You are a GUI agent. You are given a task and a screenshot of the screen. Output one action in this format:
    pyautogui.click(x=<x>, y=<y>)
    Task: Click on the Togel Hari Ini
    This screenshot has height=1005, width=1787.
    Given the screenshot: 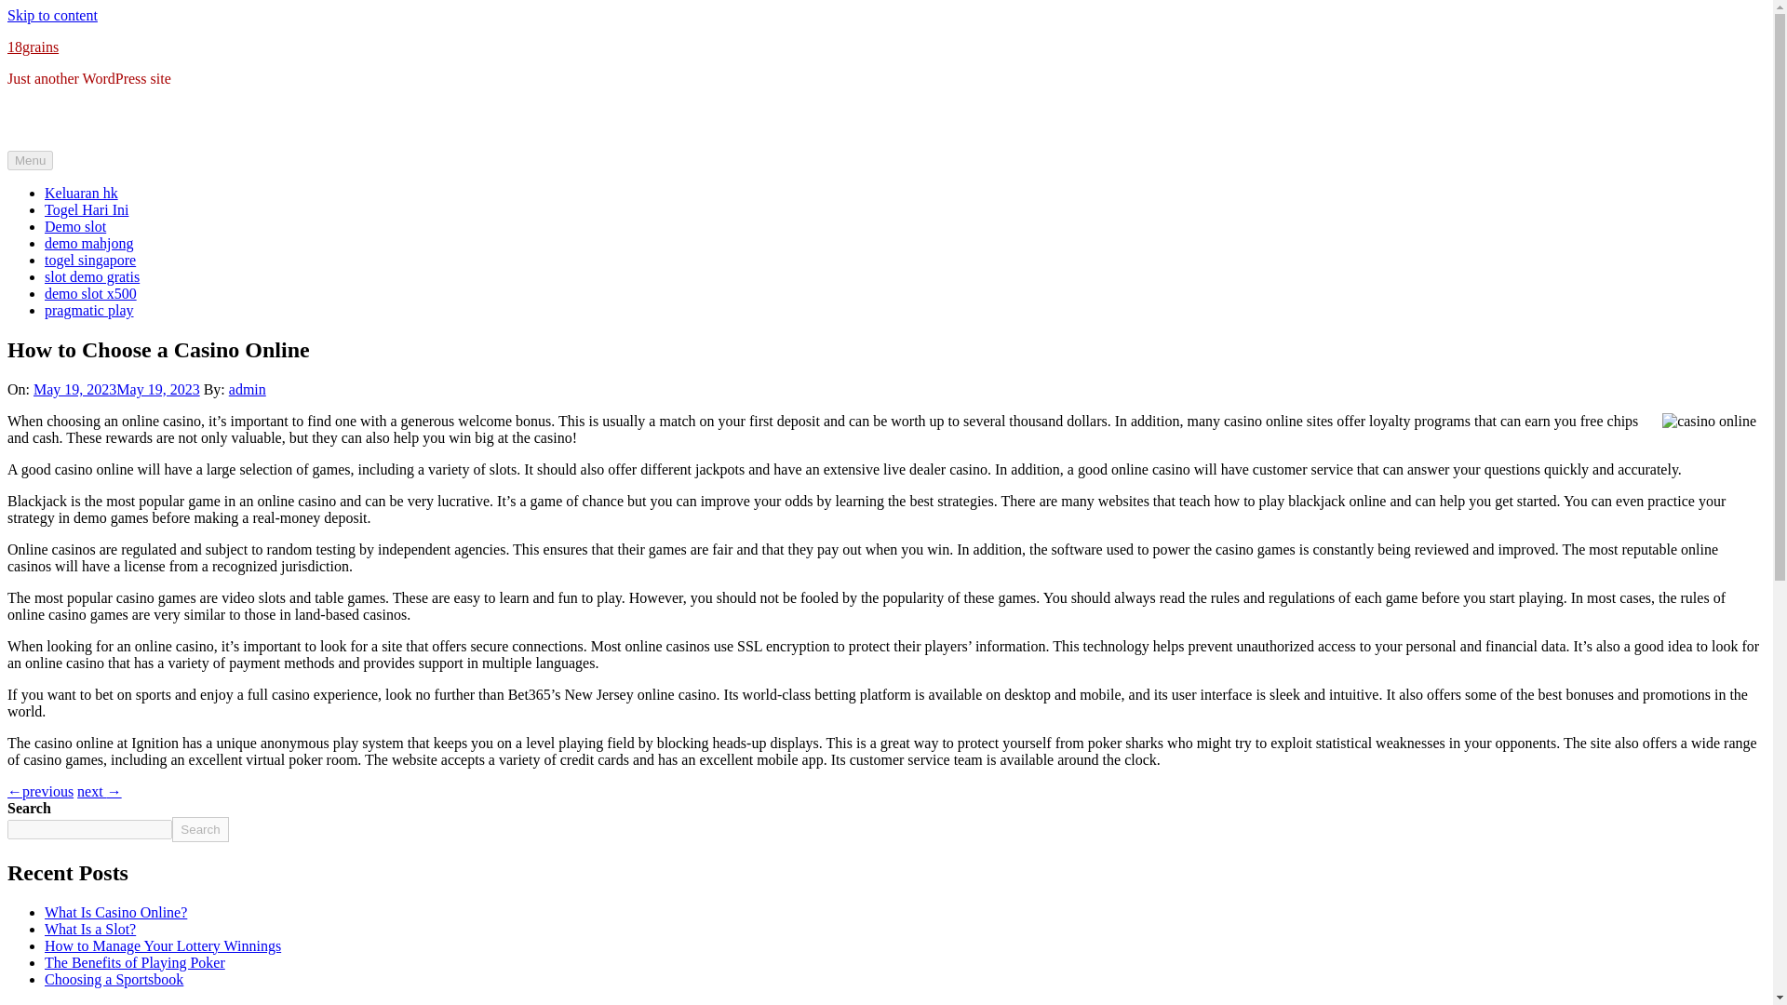 What is the action you would take?
    pyautogui.click(x=87, y=210)
    